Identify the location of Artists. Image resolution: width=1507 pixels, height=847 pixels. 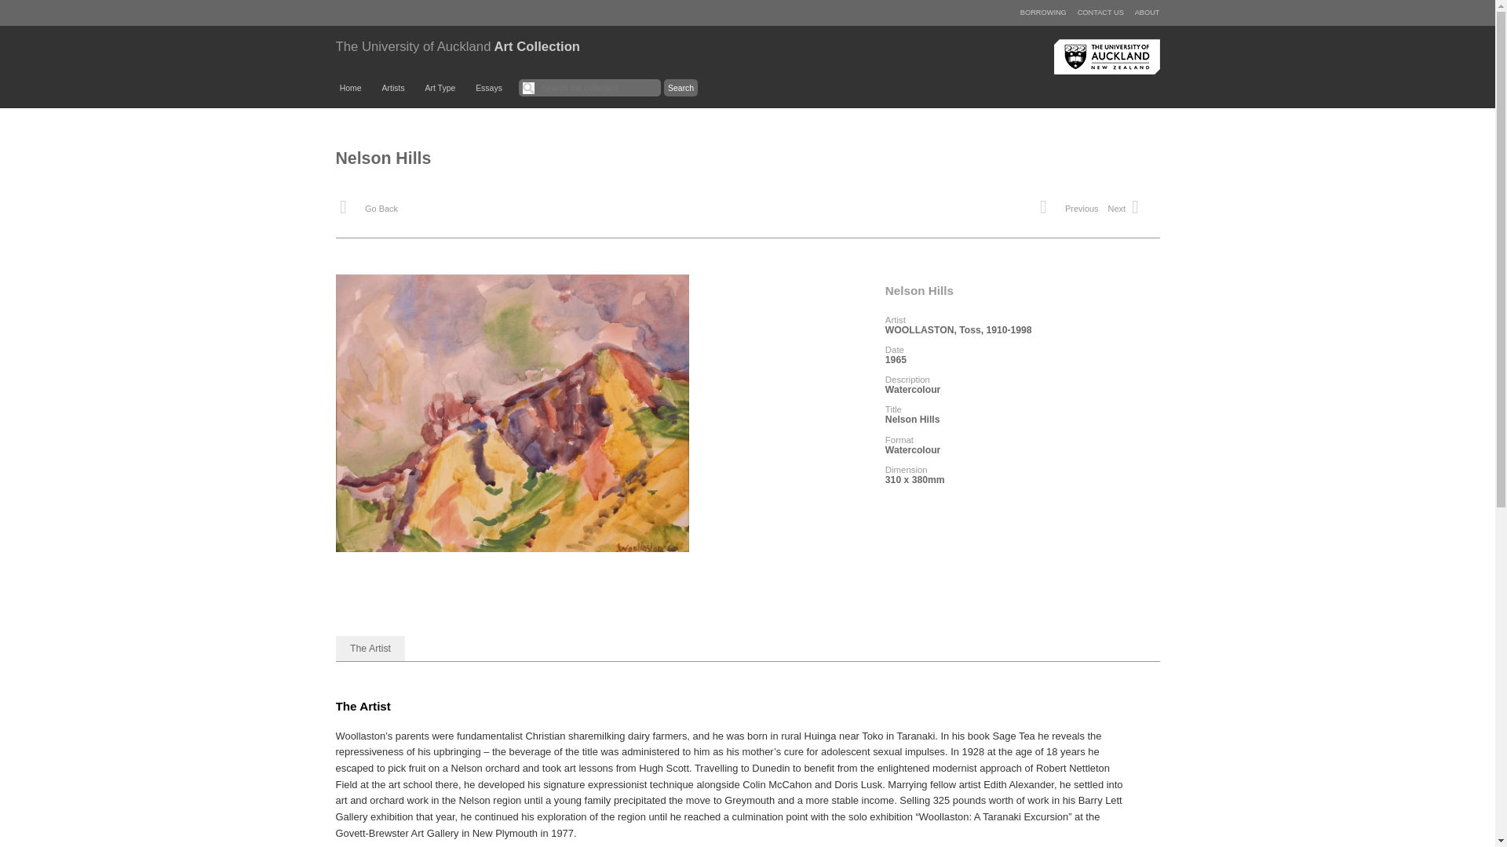
(392, 88).